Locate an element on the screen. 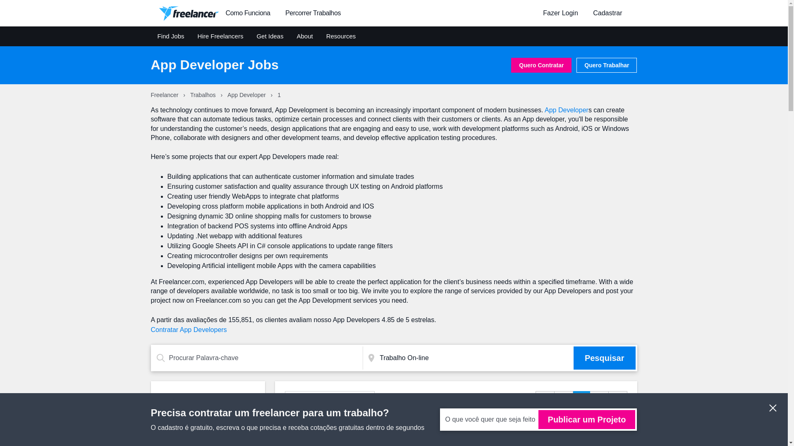  Find Jobs is located at coordinates (170, 36).